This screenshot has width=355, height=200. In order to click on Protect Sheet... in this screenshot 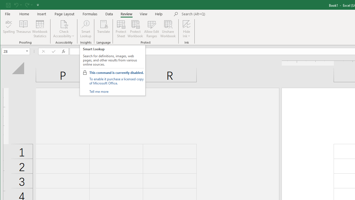, I will do `click(121, 29)`.